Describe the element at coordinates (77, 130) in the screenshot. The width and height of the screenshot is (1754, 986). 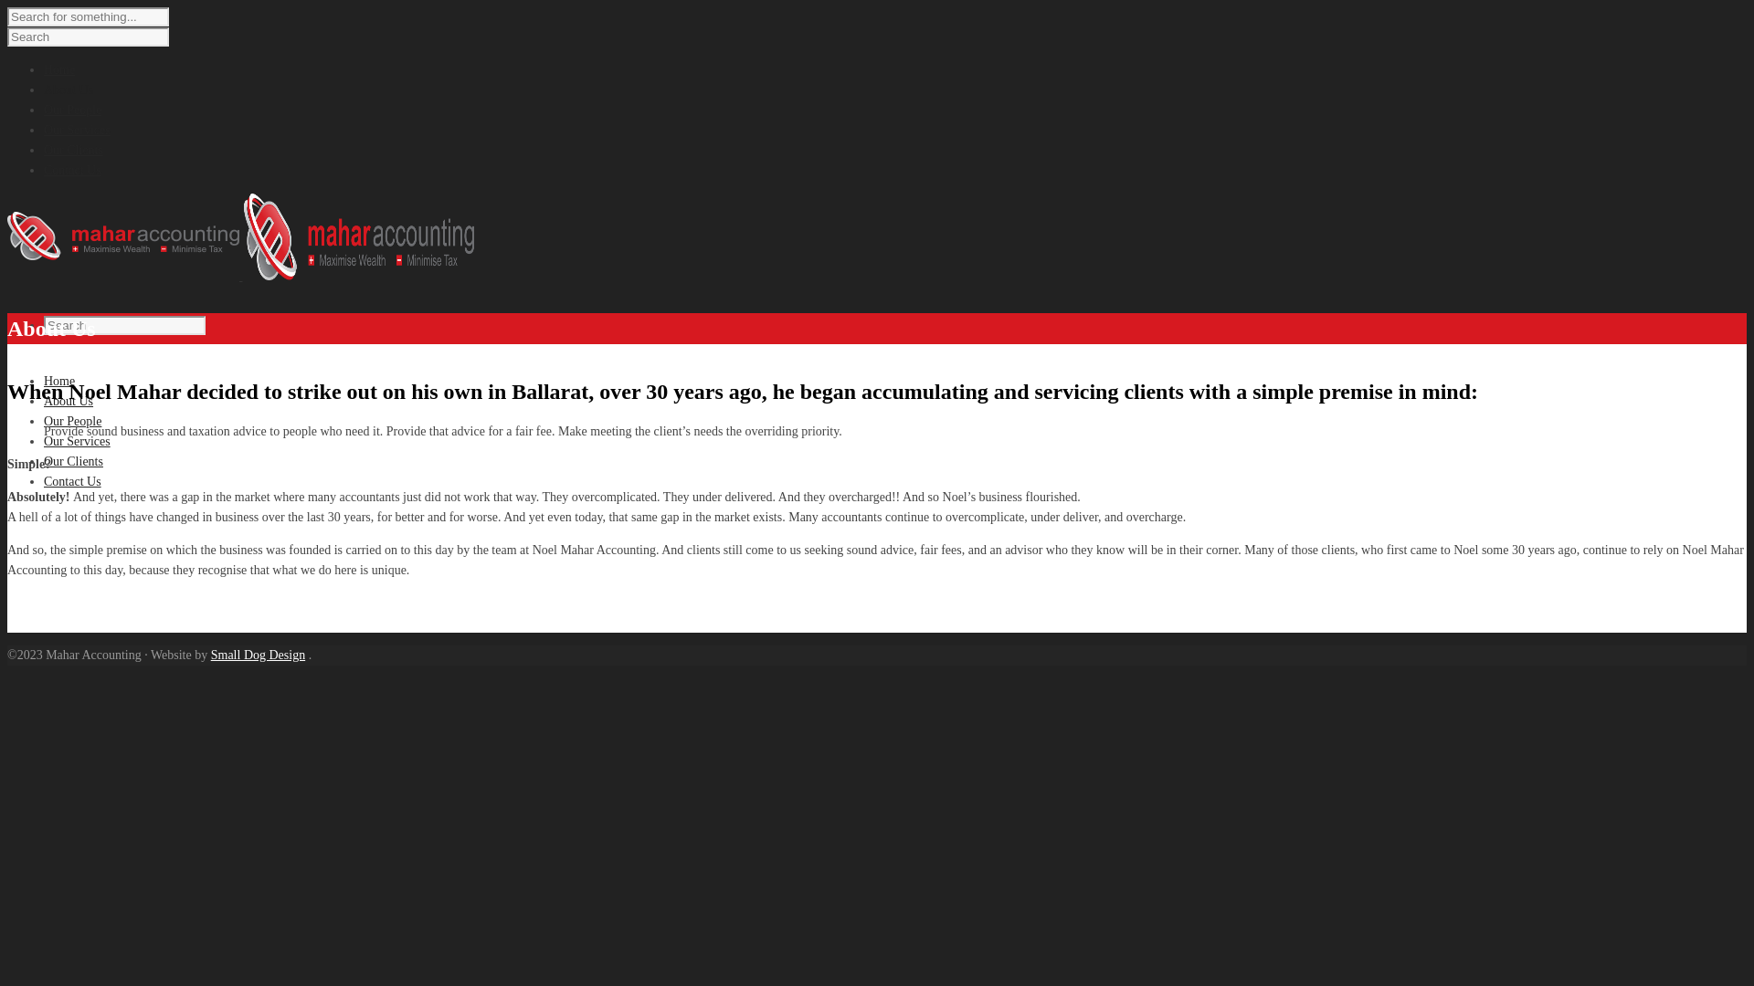
I see `Our Services` at that location.